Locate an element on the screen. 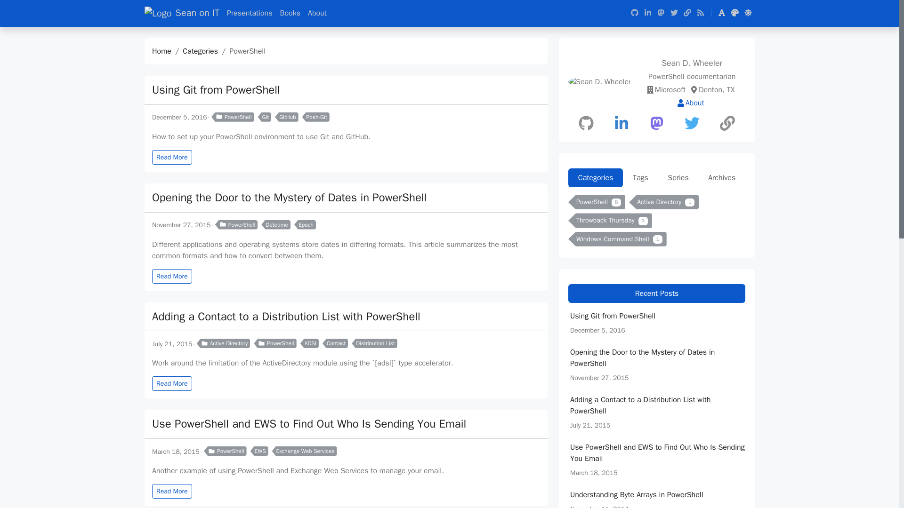  Books is located at coordinates (290, 13).